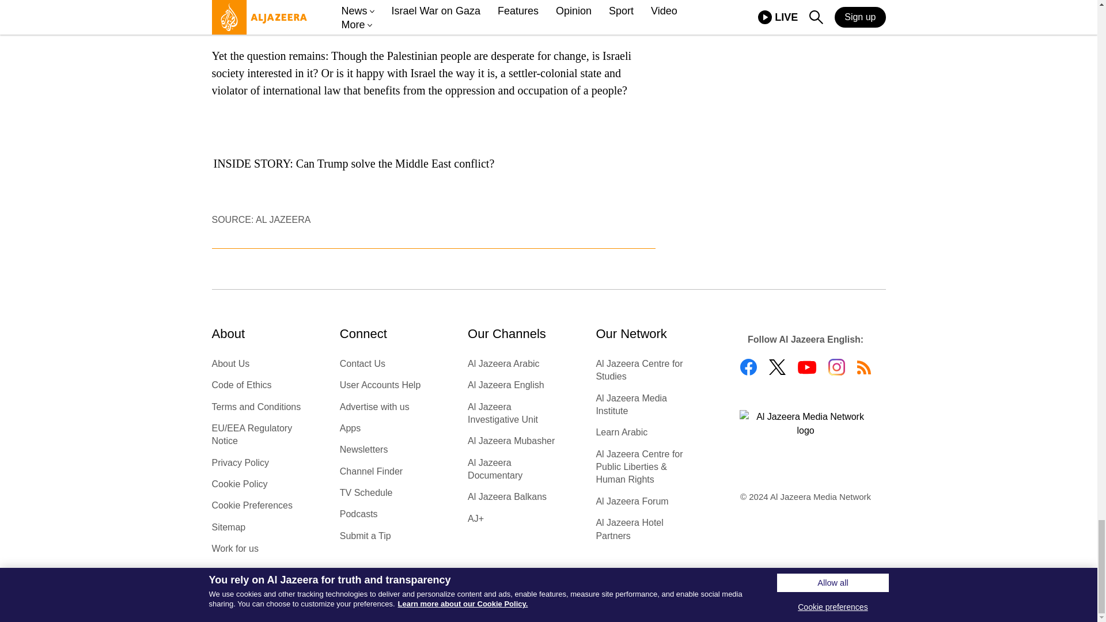 Image resolution: width=1106 pixels, height=622 pixels. I want to click on instagram-colored-outline, so click(836, 367).